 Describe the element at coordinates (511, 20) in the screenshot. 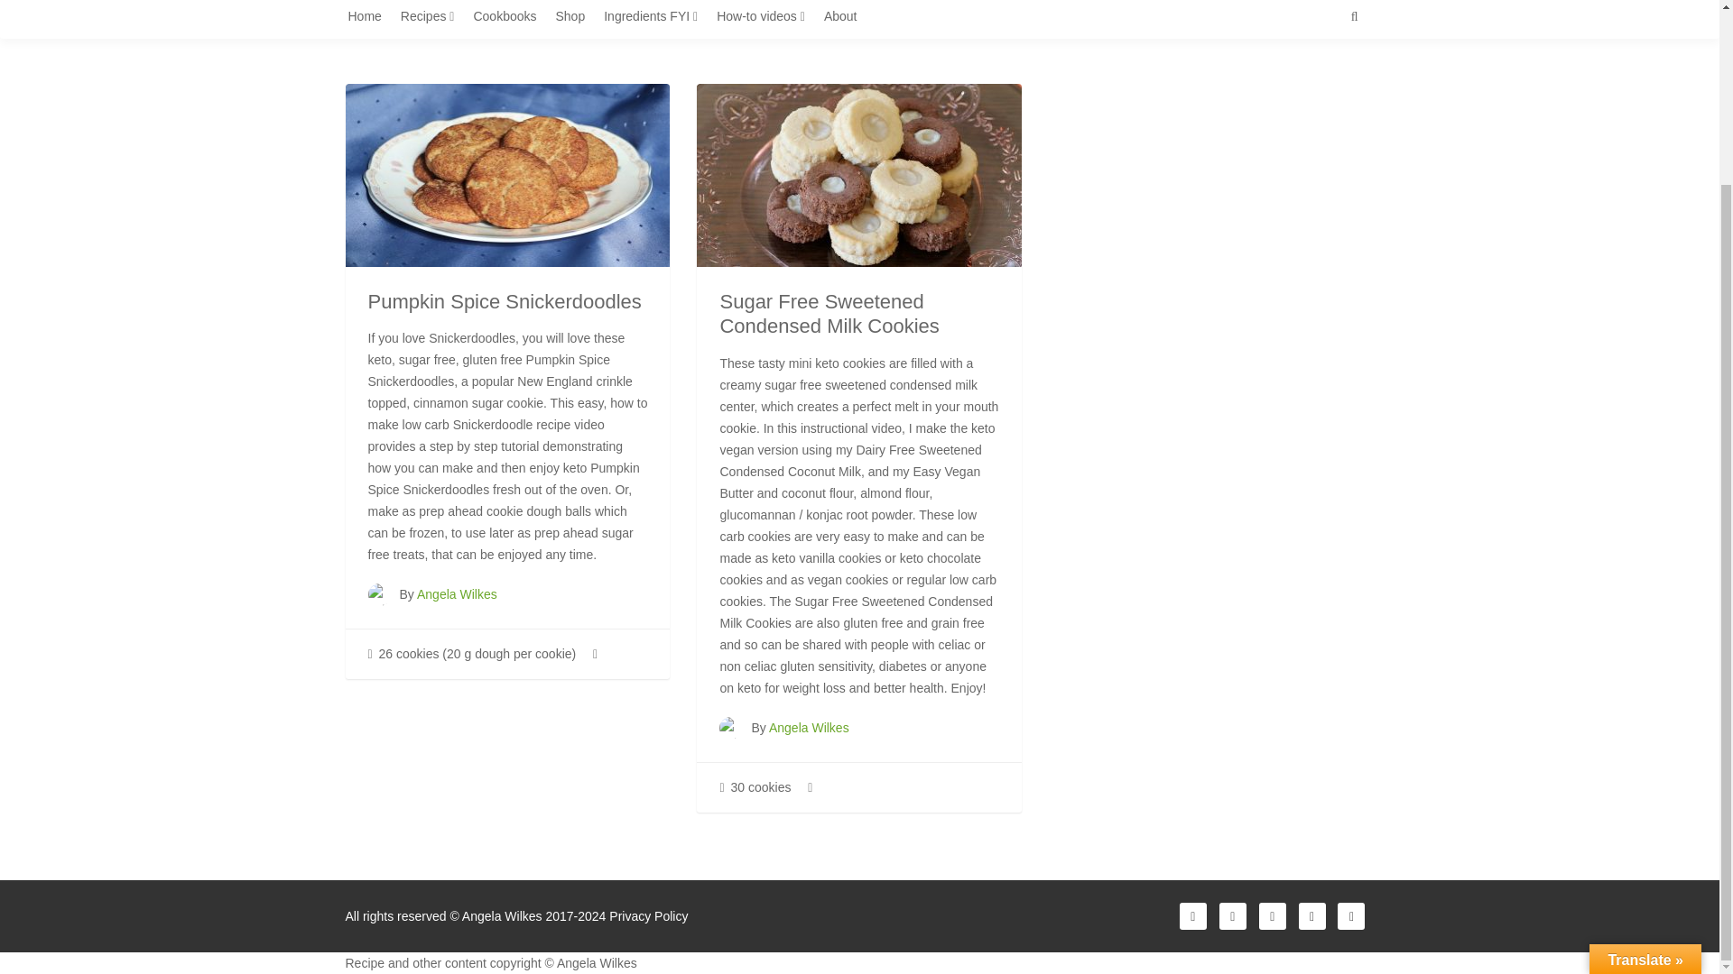

I see `Cookbooks` at that location.